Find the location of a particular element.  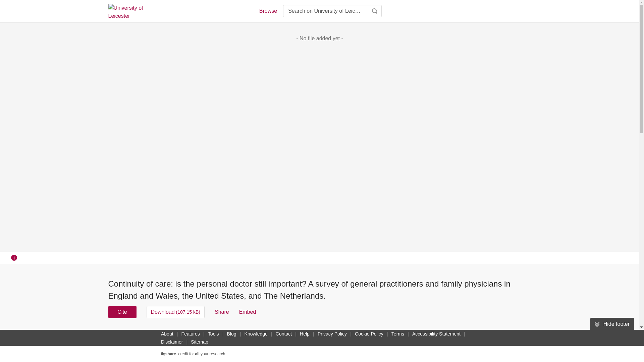

Cite is located at coordinates (122, 312).